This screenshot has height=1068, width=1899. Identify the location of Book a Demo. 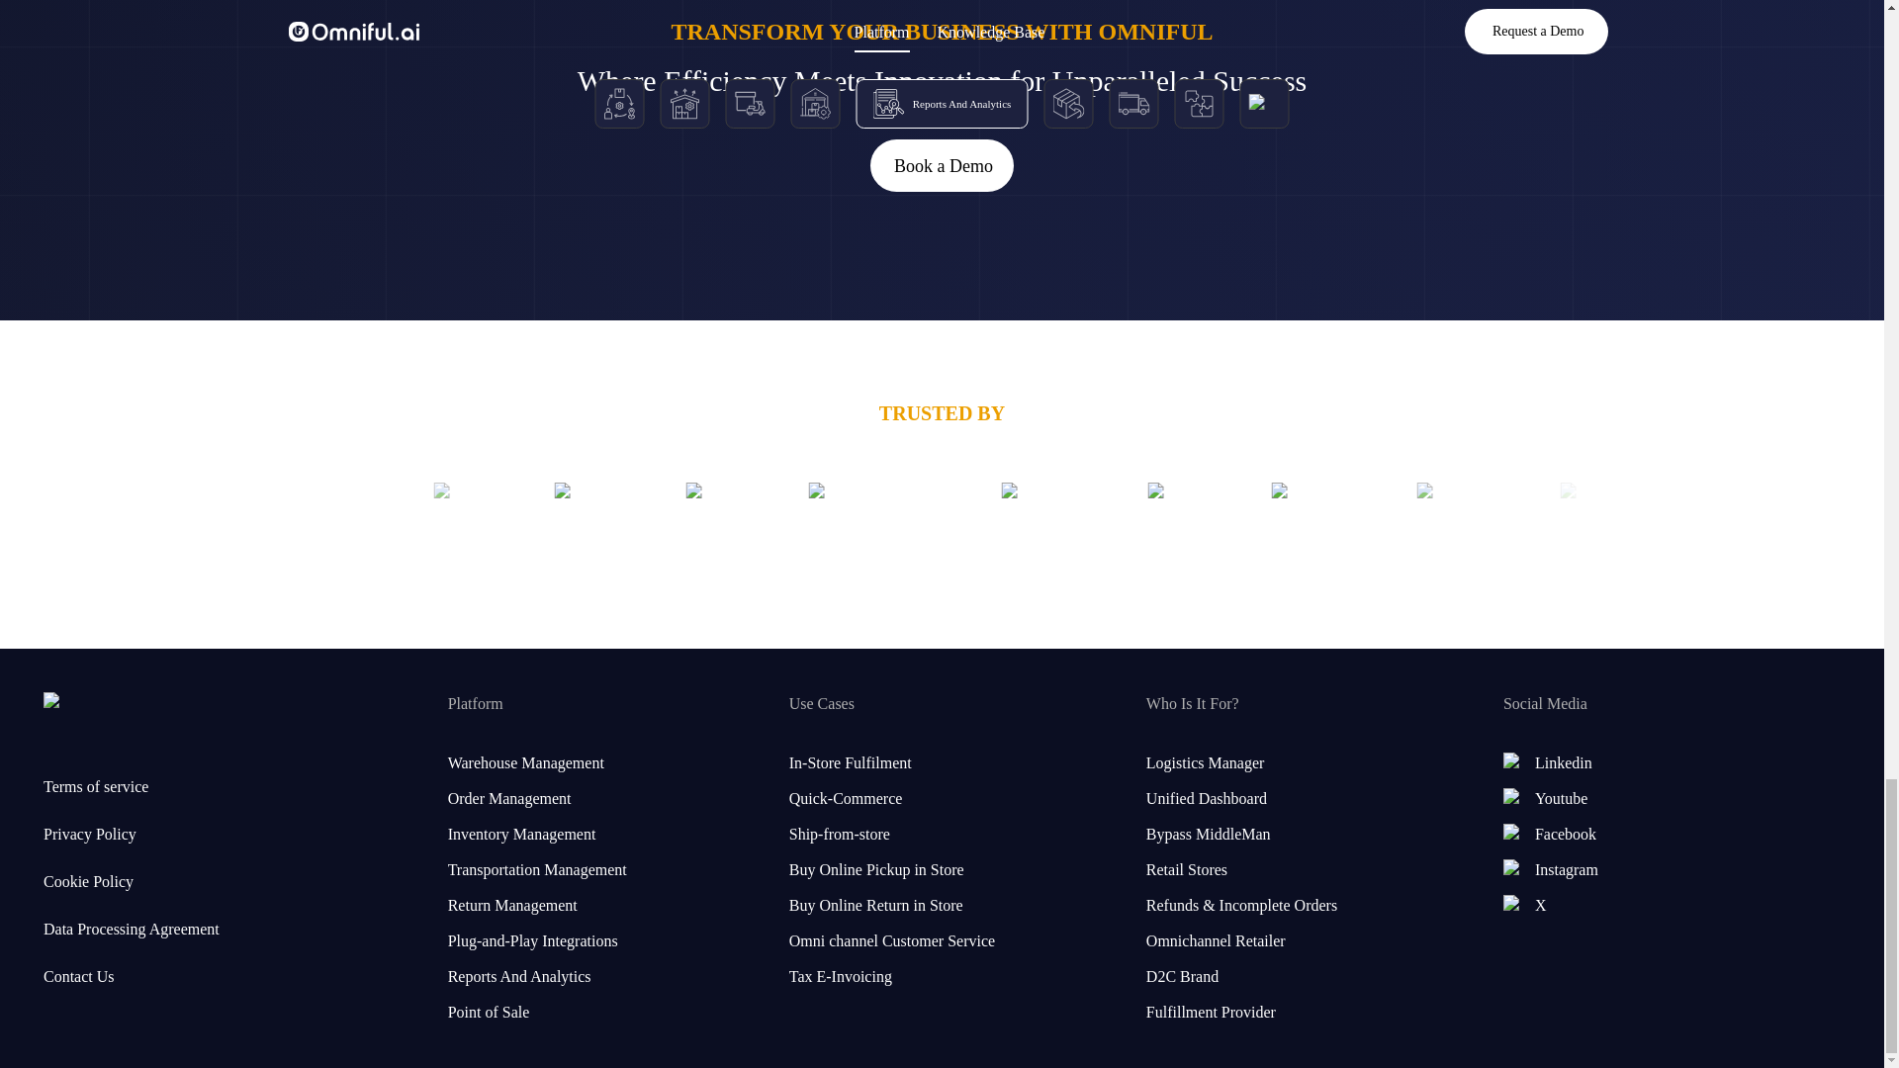
(941, 166).